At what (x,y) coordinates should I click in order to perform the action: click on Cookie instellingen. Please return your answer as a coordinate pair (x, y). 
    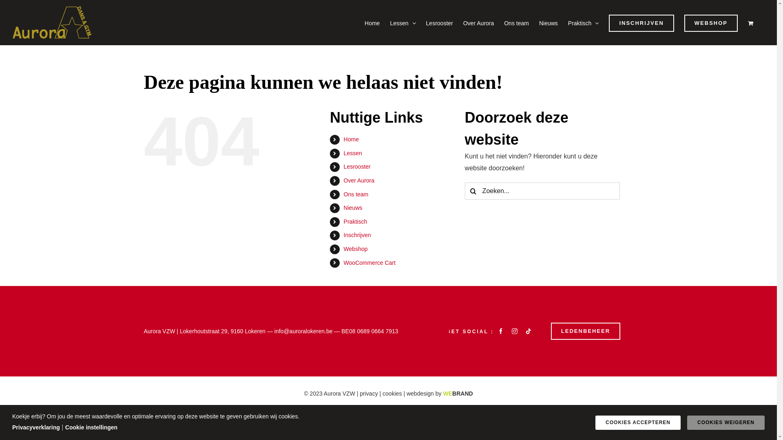
    Looking at the image, I should click on (91, 427).